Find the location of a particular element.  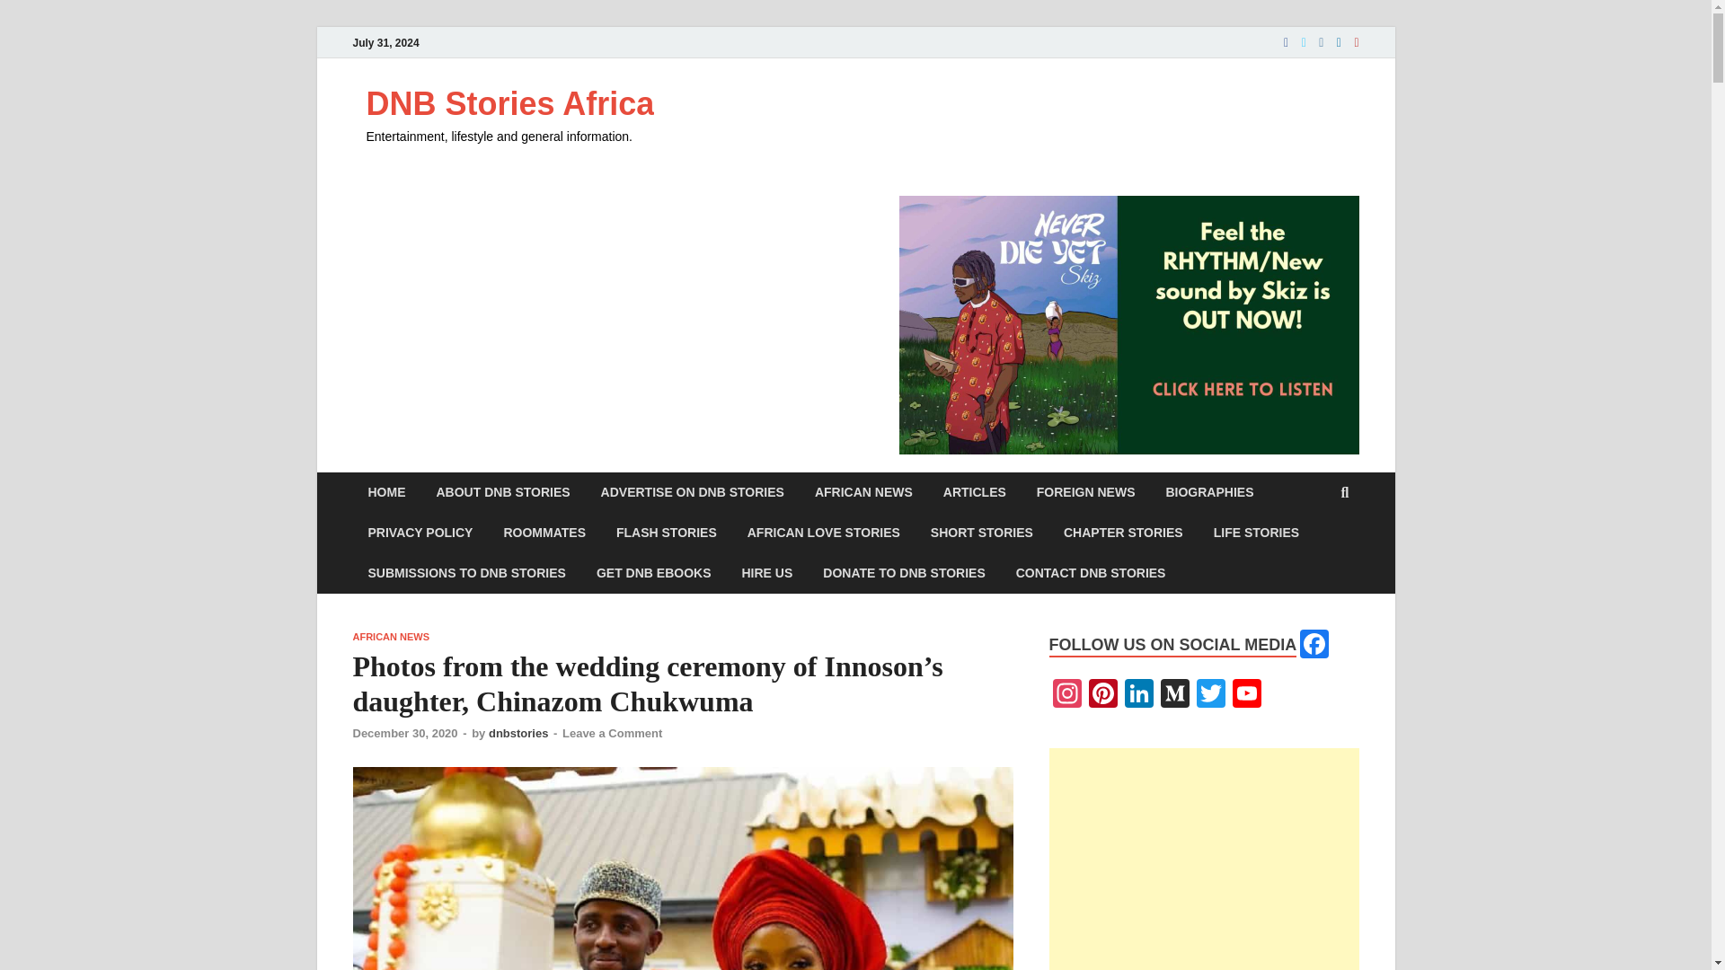

CHAPTER STORIES is located at coordinates (1123, 533).